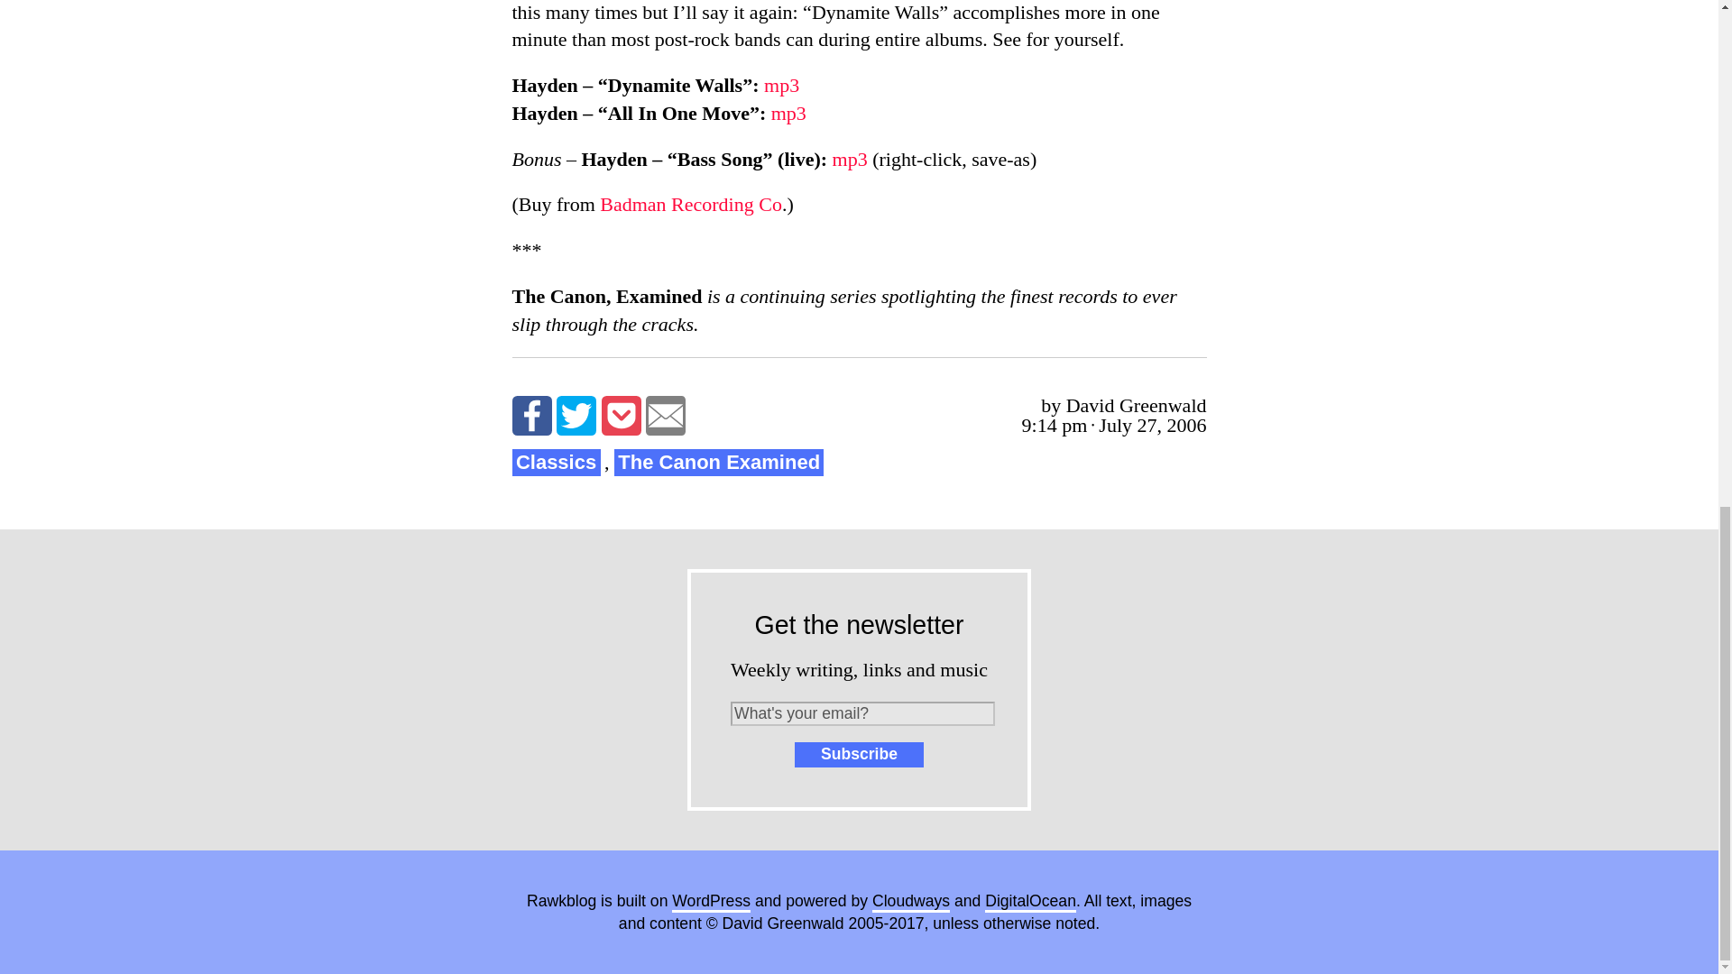 The width and height of the screenshot is (1732, 974). I want to click on Cloudways, so click(911, 902).